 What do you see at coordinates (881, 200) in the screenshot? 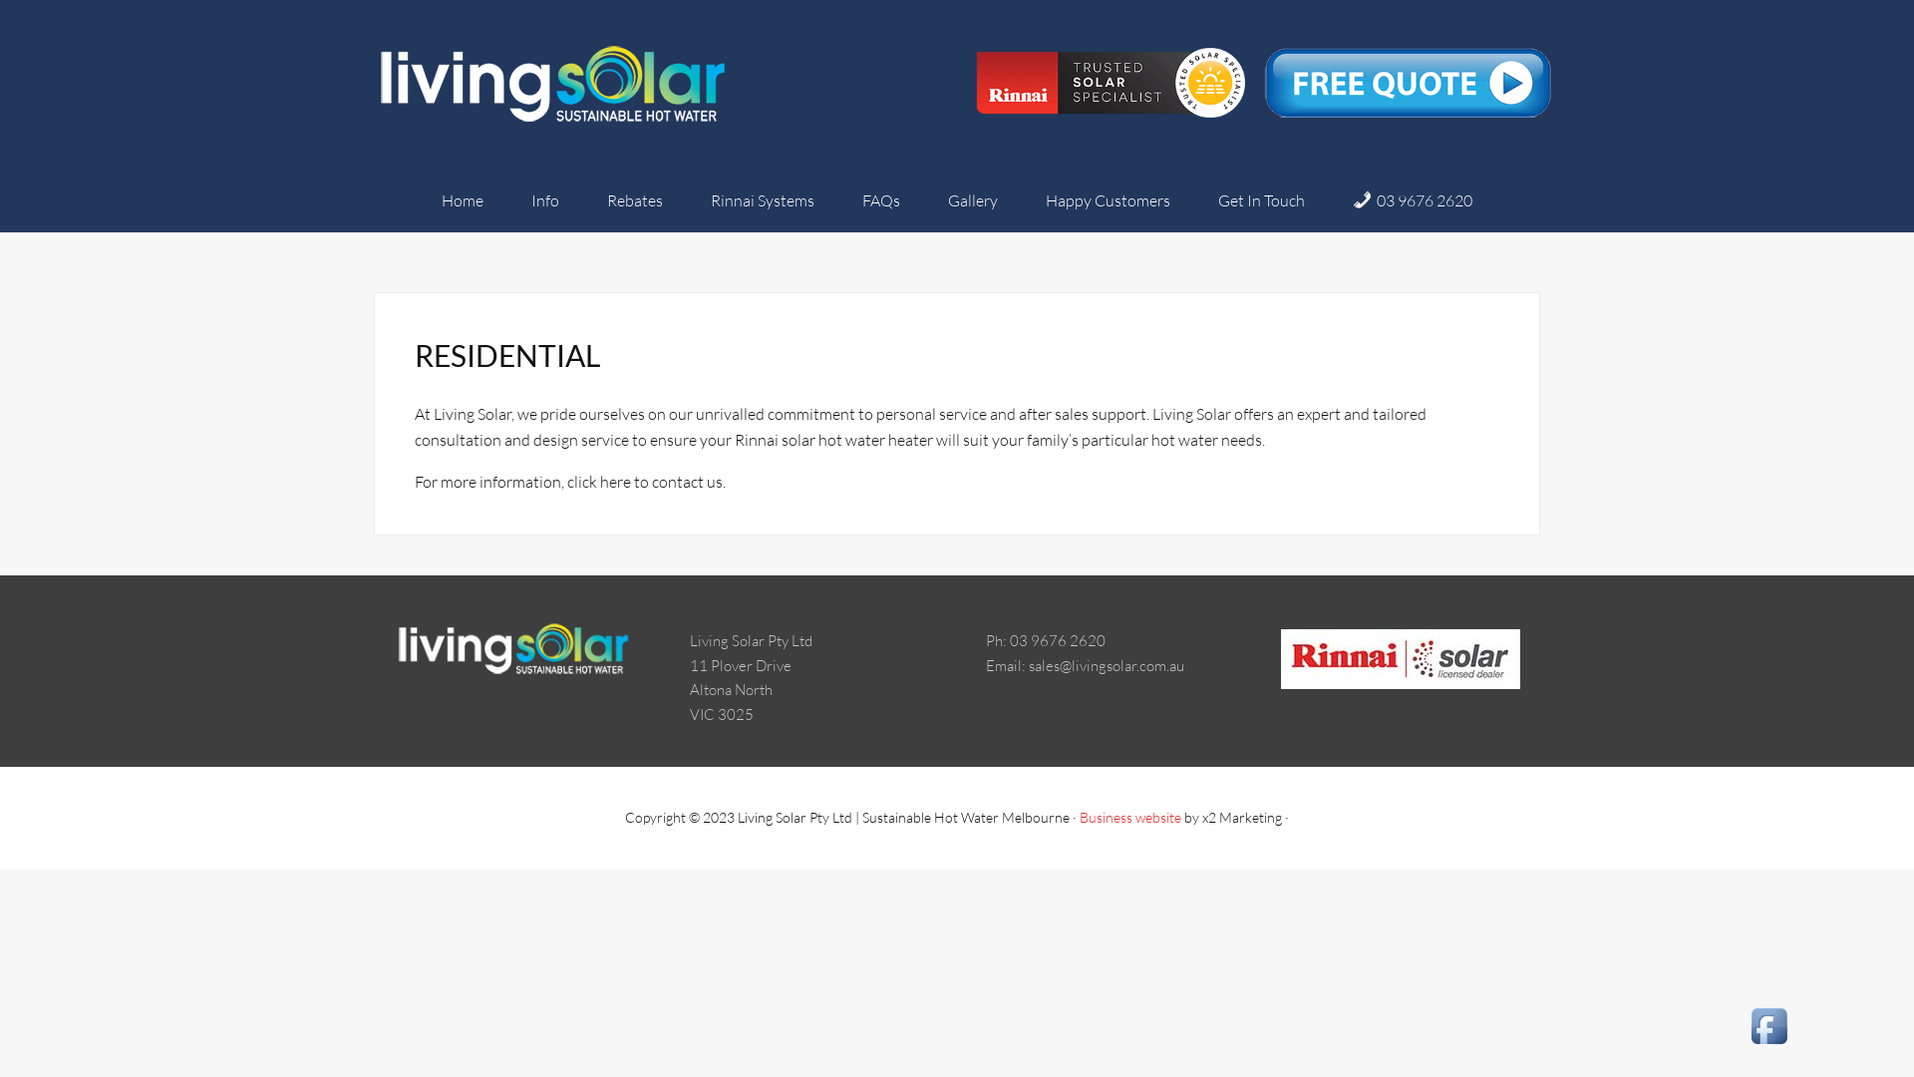
I see `FAQs` at bounding box center [881, 200].